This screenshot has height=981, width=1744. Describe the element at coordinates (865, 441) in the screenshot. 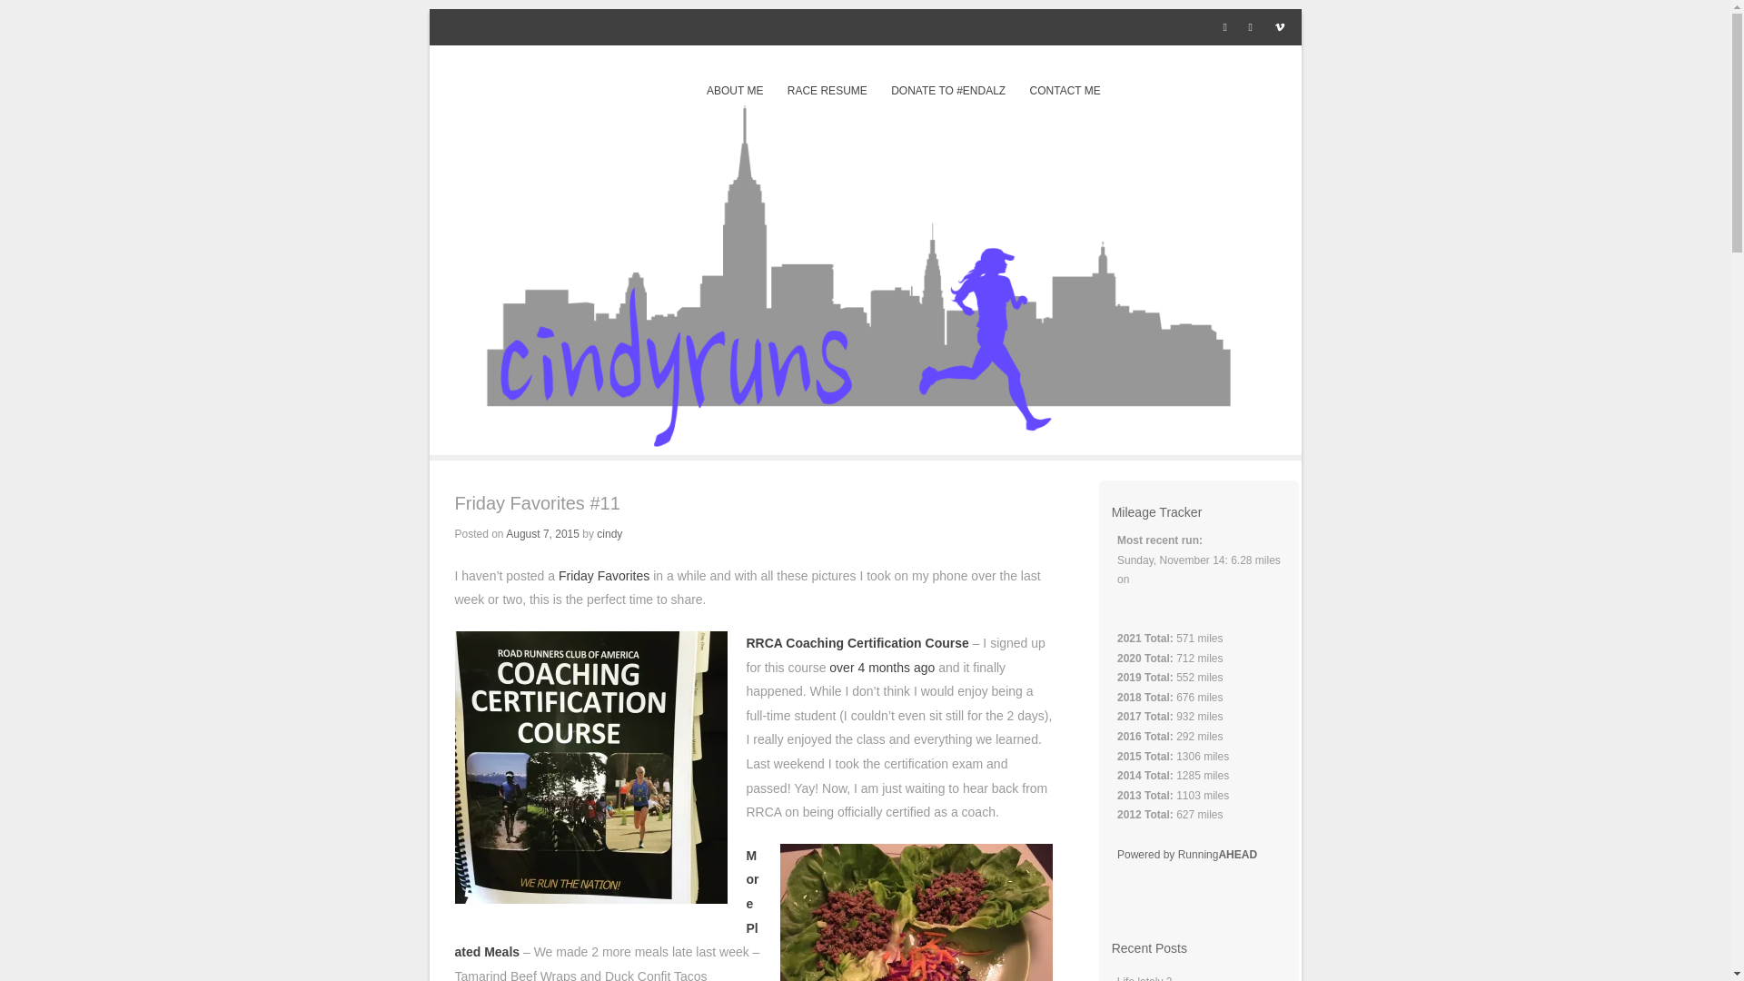

I see `cindyruns` at that location.